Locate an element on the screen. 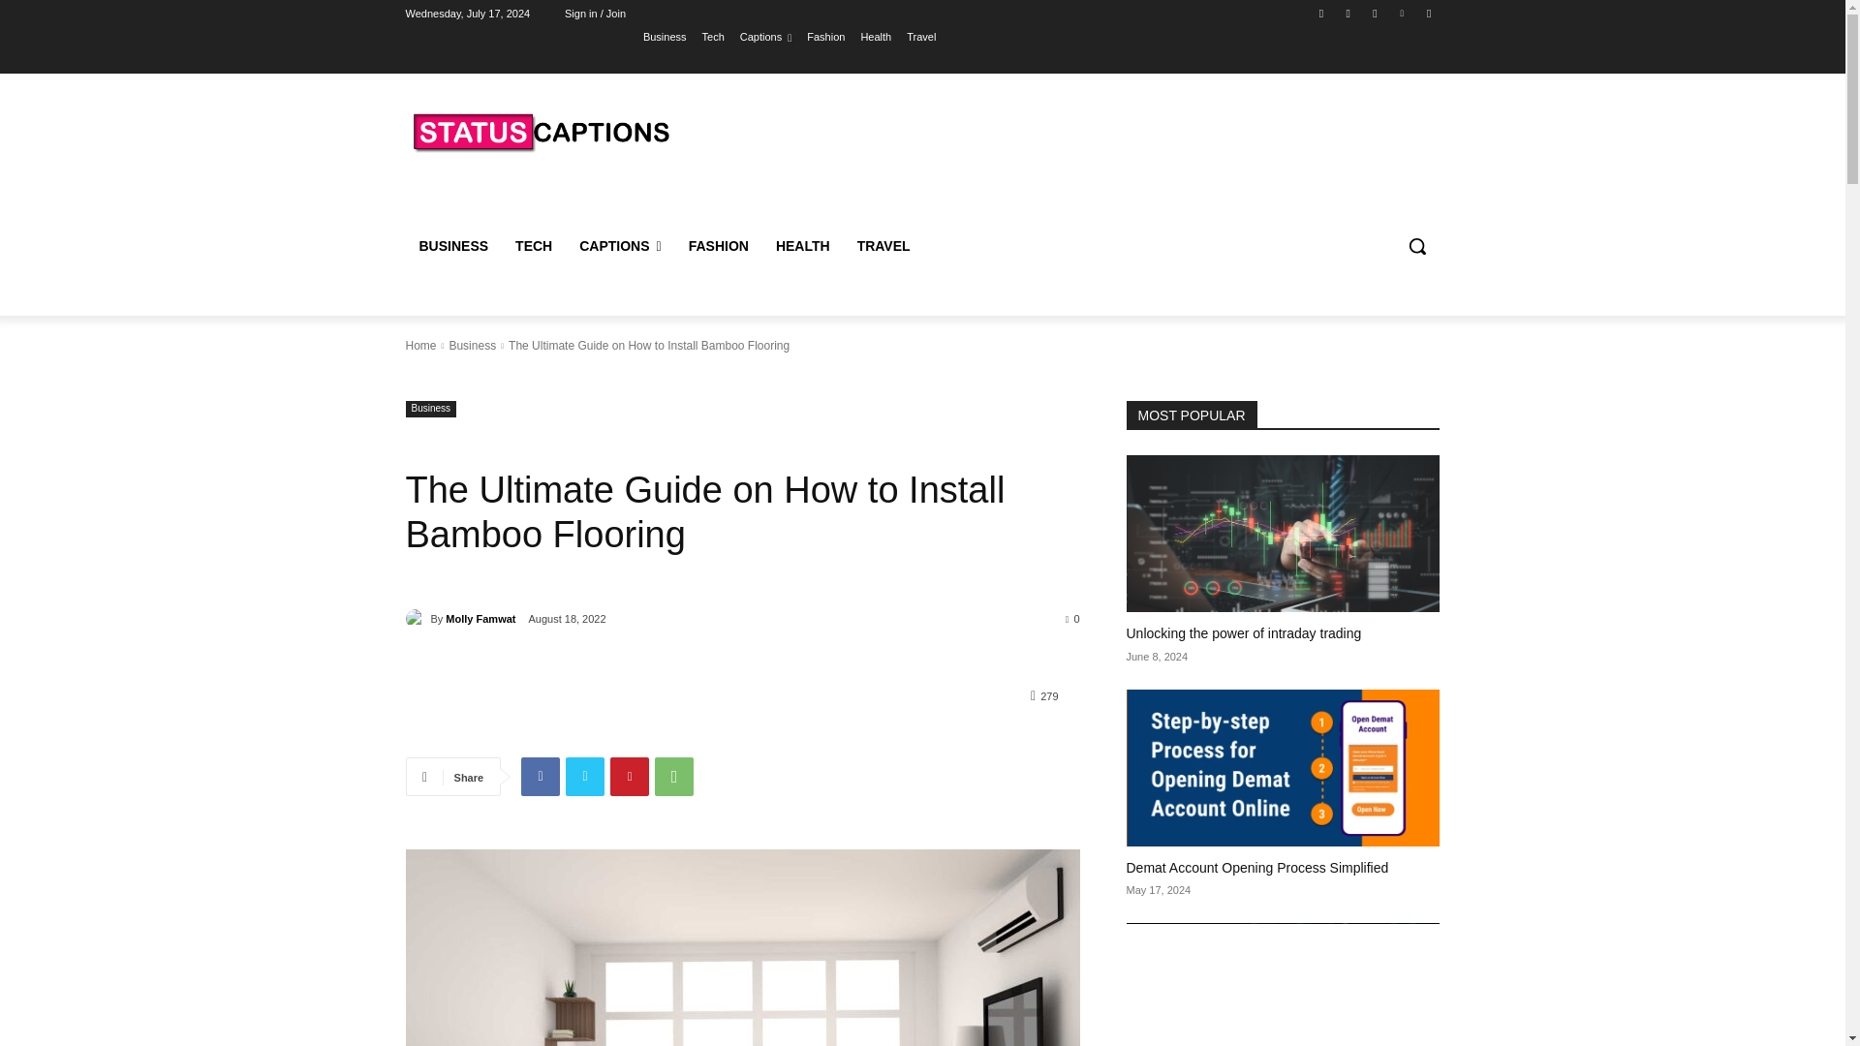  Travel is located at coordinates (920, 36).